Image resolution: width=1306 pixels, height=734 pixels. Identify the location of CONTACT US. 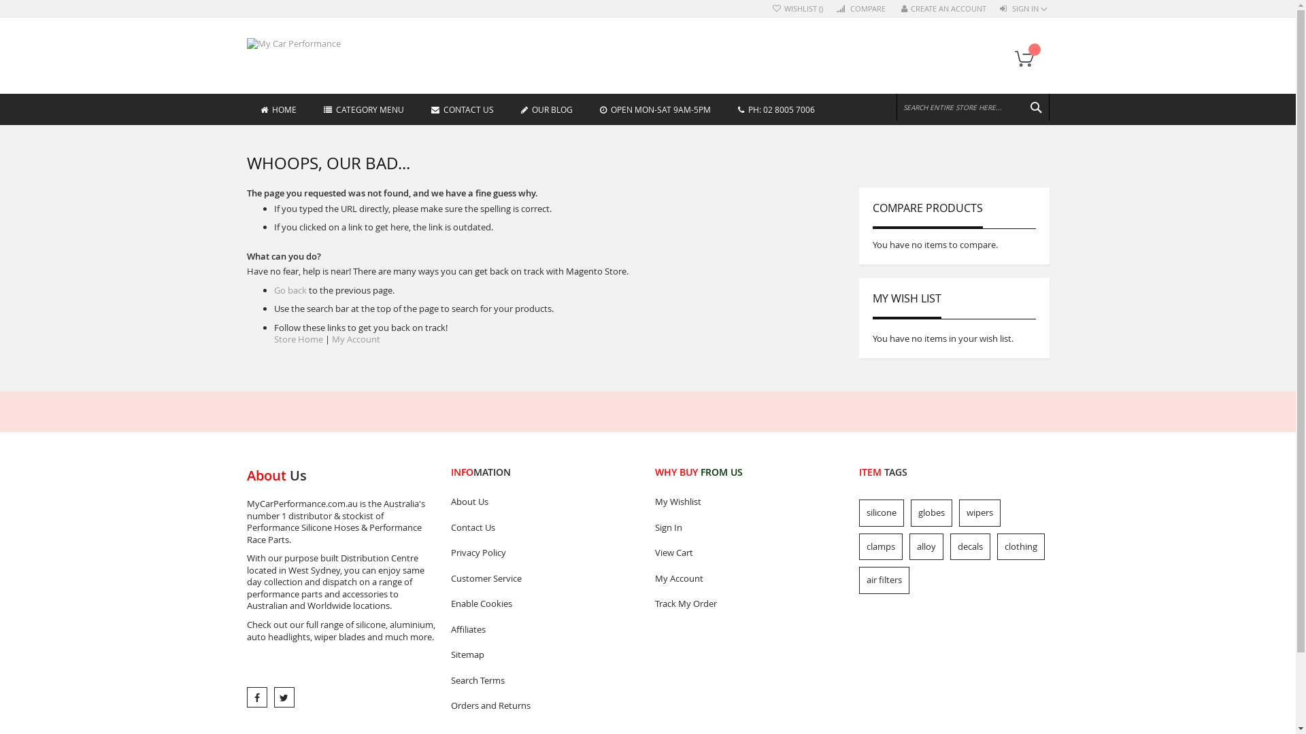
(463, 109).